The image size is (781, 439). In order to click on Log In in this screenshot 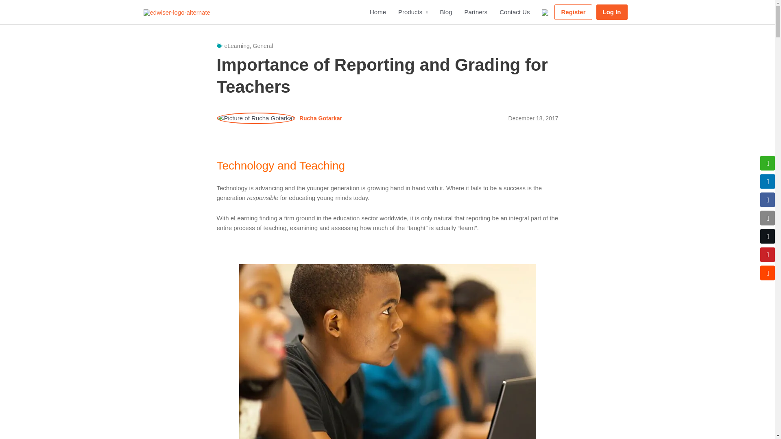, I will do `click(612, 12)`.